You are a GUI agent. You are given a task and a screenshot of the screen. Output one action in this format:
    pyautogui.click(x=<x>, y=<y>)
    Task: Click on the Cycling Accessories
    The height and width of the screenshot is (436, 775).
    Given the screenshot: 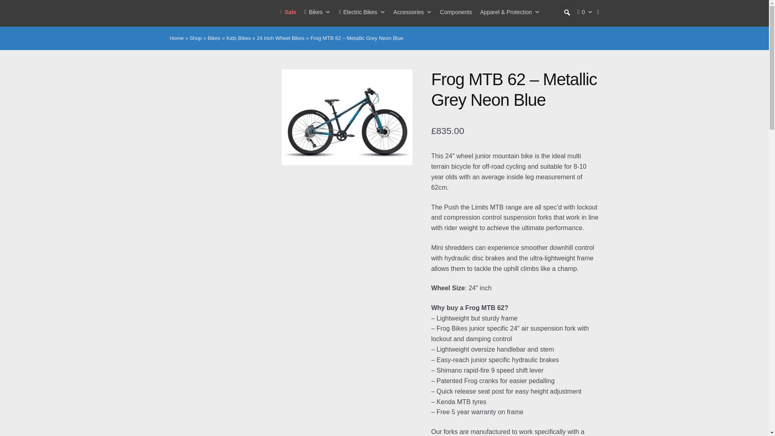 What is the action you would take?
    pyautogui.click(x=413, y=12)
    